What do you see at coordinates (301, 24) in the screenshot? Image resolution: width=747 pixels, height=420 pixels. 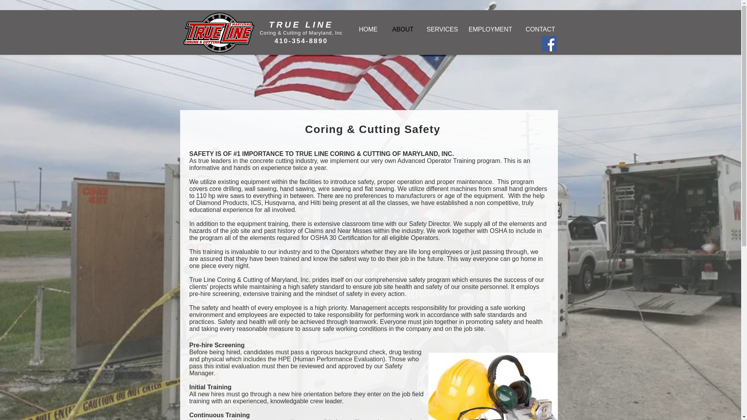 I see `TRUE LINE` at bounding box center [301, 24].